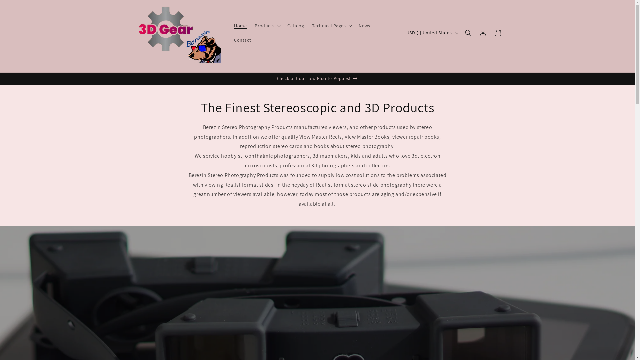 Image resolution: width=640 pixels, height=360 pixels. I want to click on USD $ | United States, so click(432, 33).